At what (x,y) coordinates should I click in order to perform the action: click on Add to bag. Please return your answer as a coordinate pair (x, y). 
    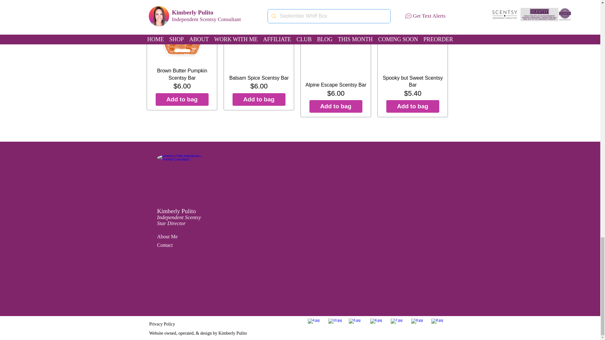
    Looking at the image, I should click on (336, 106).